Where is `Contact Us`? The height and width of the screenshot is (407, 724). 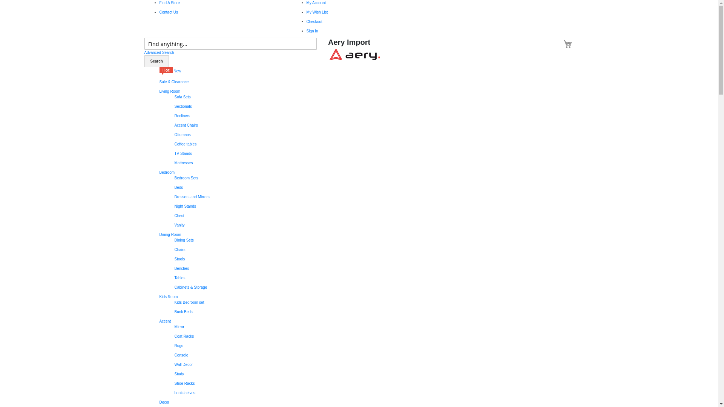
Contact Us is located at coordinates (168, 12).